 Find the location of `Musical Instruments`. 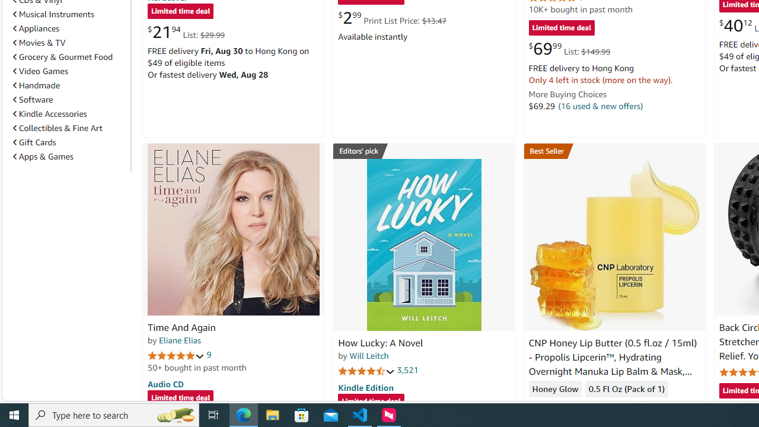

Musical Instruments is located at coordinates (69, 14).